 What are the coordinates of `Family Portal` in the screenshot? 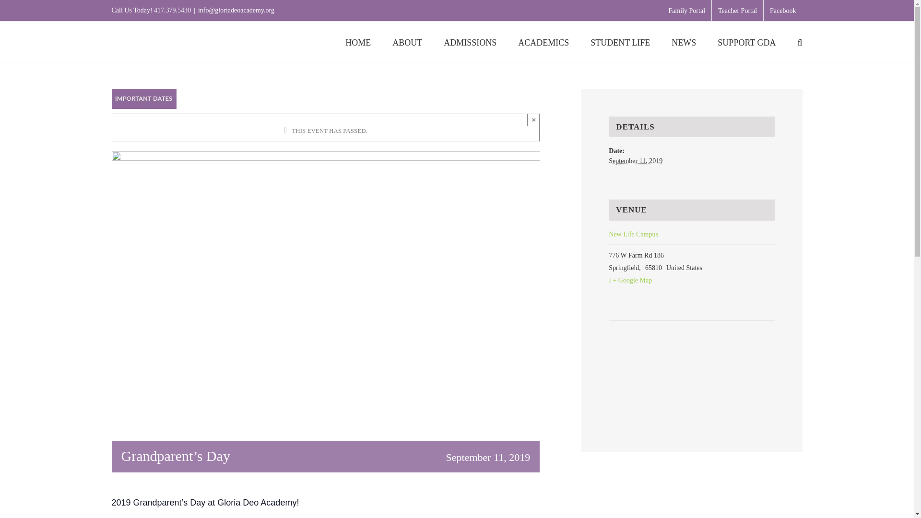 It's located at (686, 11).